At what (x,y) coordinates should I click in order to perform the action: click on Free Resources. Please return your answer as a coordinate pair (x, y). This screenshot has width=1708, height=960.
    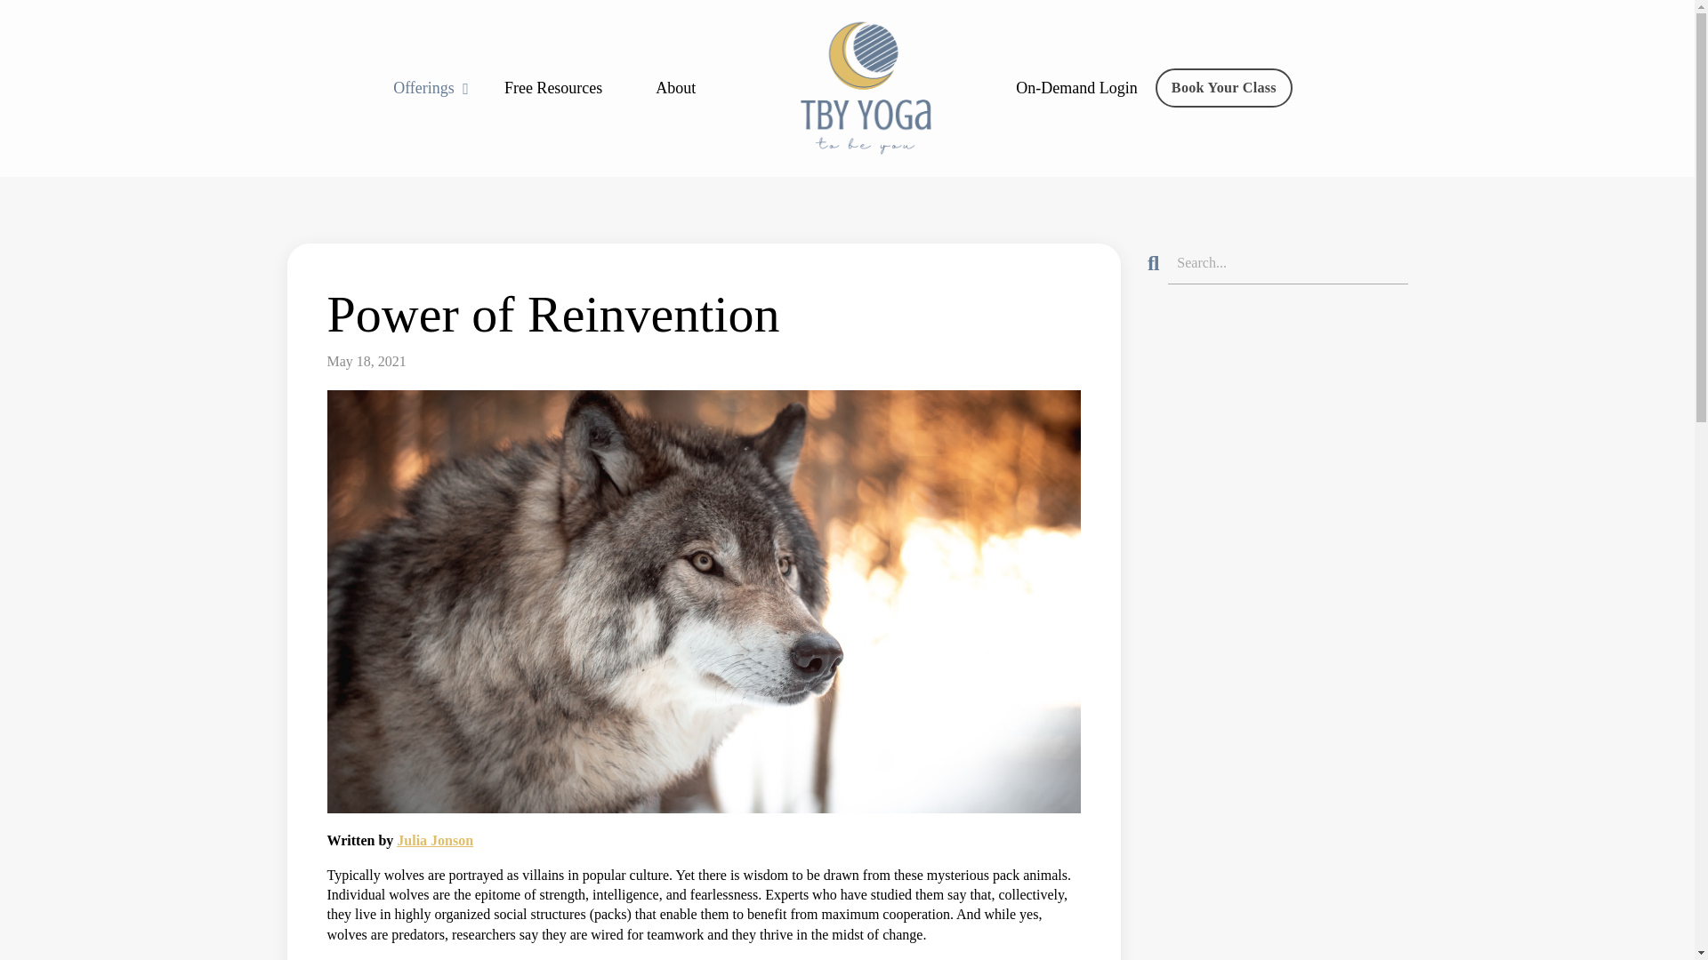
    Looking at the image, I should click on (553, 89).